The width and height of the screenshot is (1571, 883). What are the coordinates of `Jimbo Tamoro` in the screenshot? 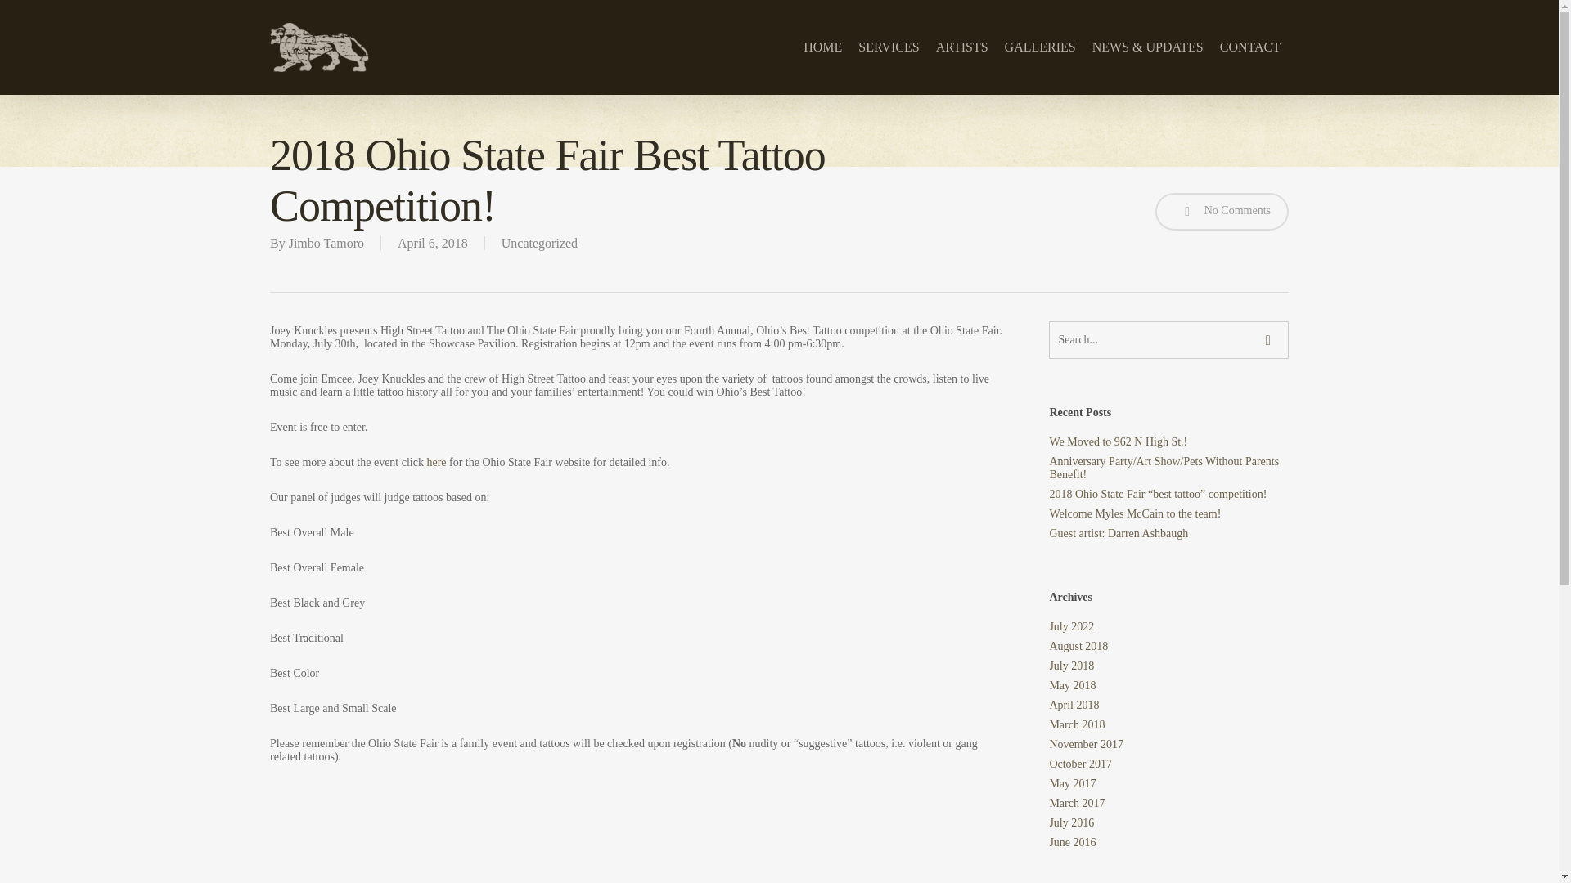 It's located at (326, 243).